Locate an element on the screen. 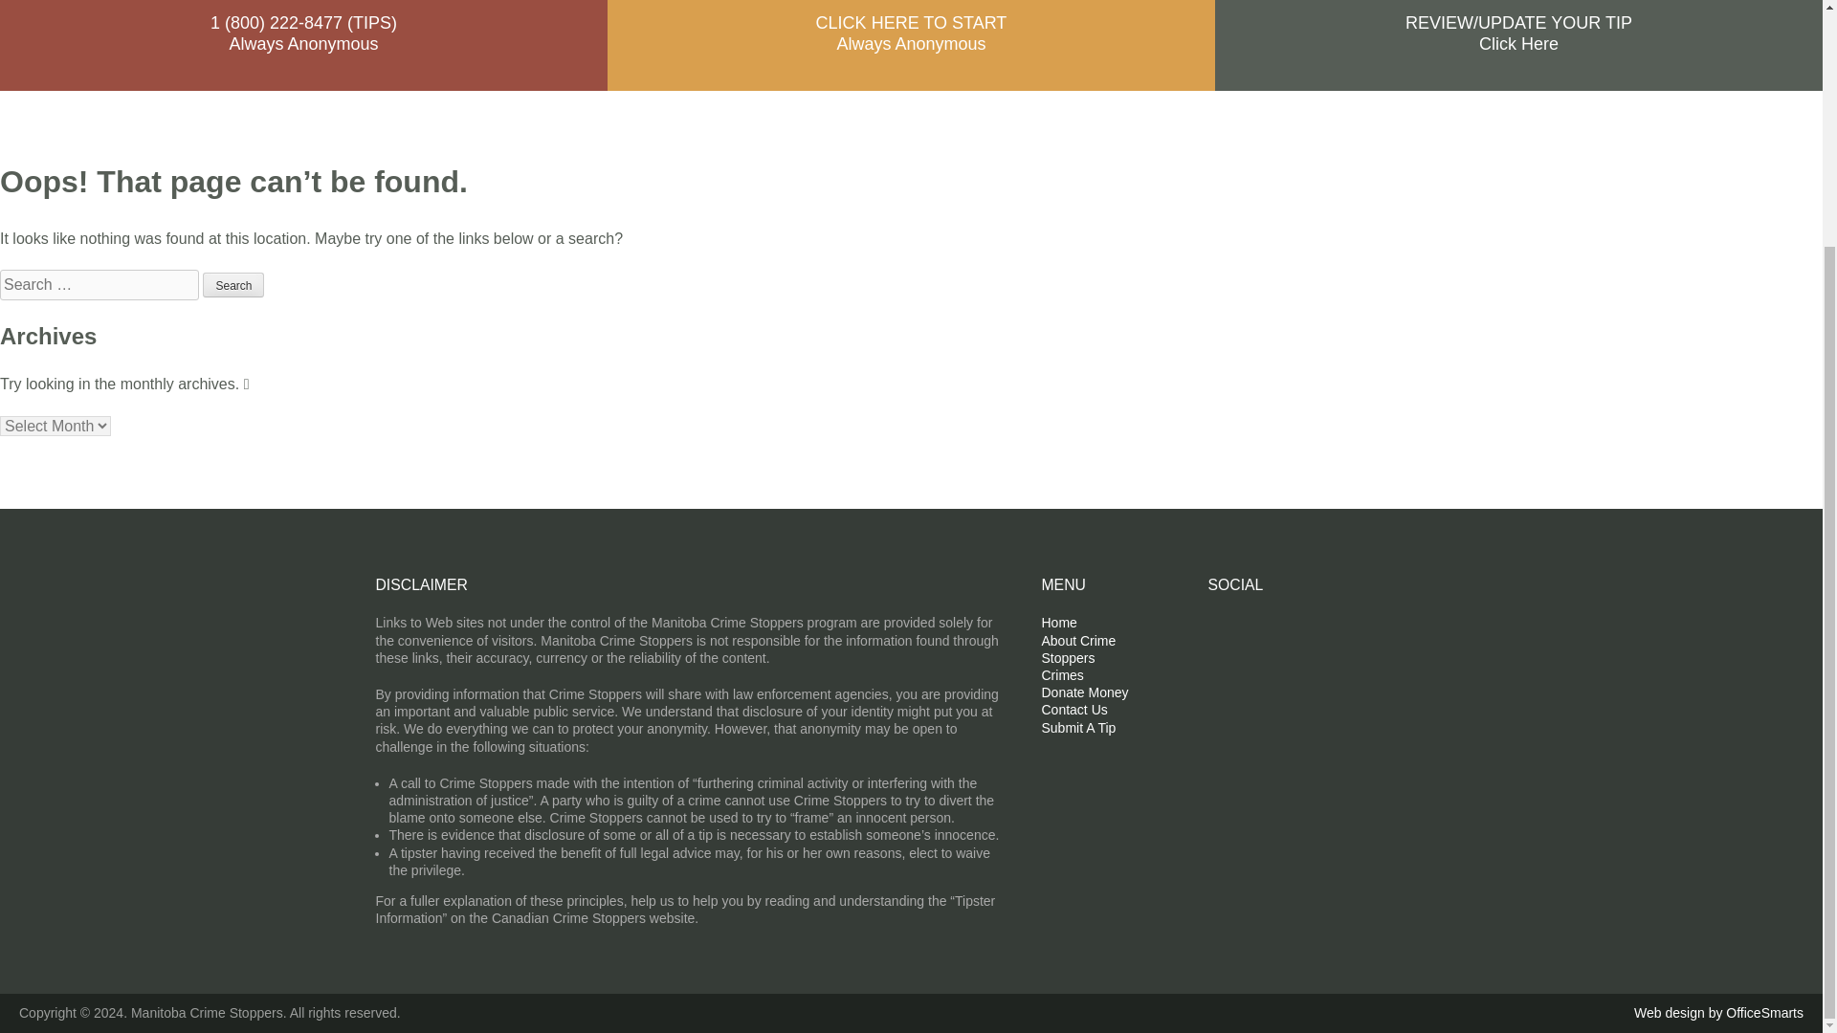 Image resolution: width=1837 pixels, height=1033 pixels. Crimes is located at coordinates (1062, 674).